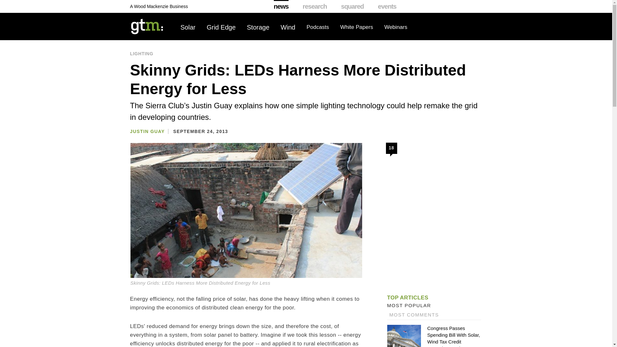 The image size is (617, 347). What do you see at coordinates (317, 27) in the screenshot?
I see `Podcasts` at bounding box center [317, 27].